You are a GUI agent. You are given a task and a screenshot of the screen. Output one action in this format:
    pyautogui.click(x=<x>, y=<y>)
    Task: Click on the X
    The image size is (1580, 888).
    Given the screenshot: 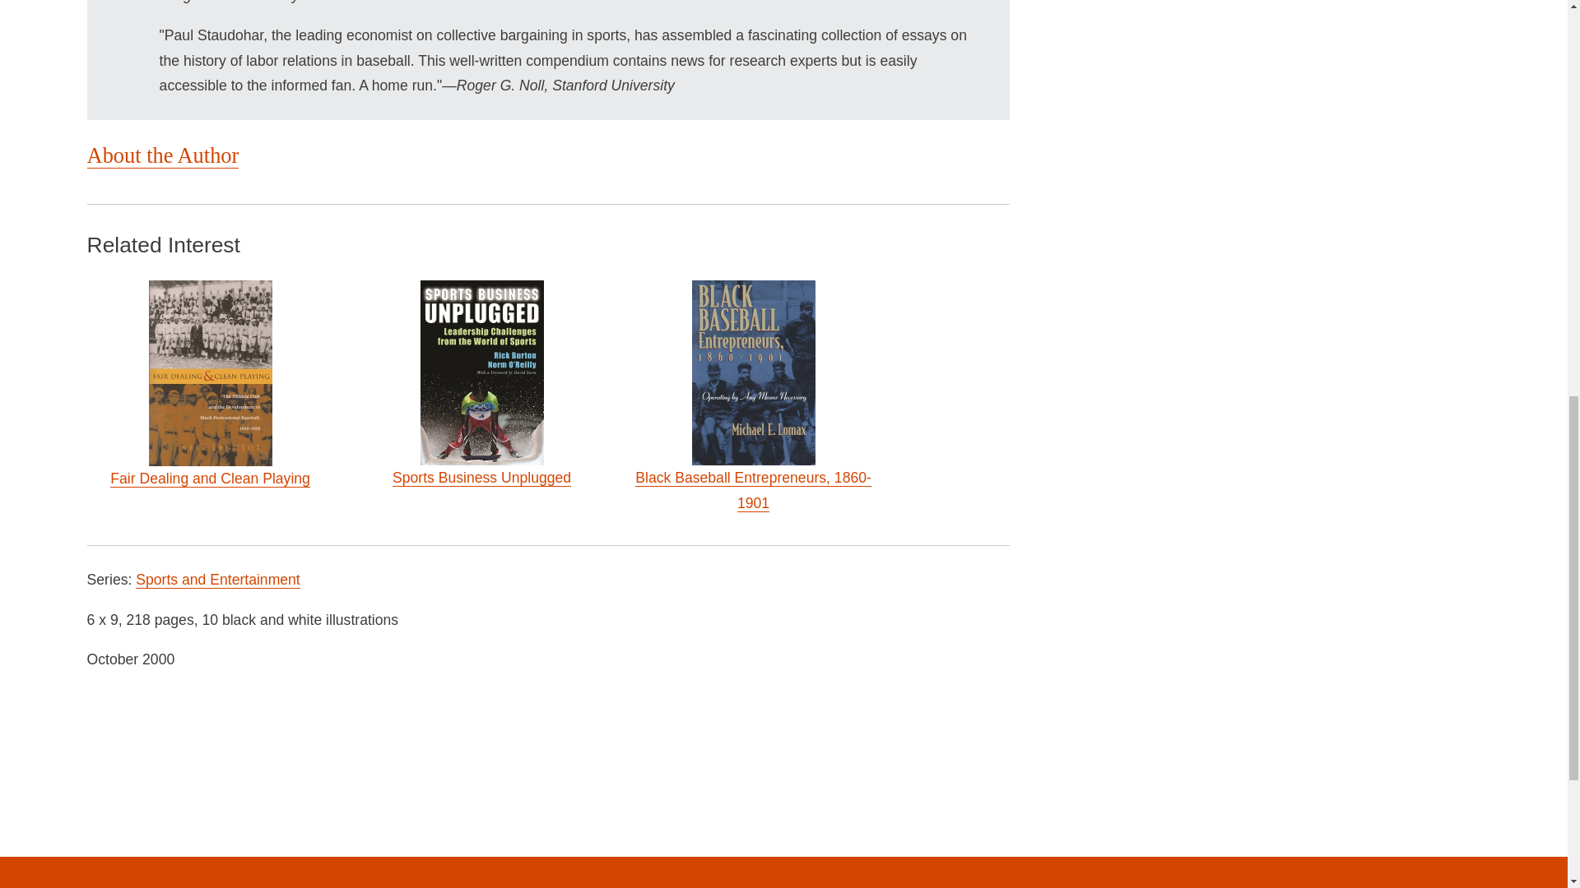 What is the action you would take?
    pyautogui.click(x=97, y=875)
    